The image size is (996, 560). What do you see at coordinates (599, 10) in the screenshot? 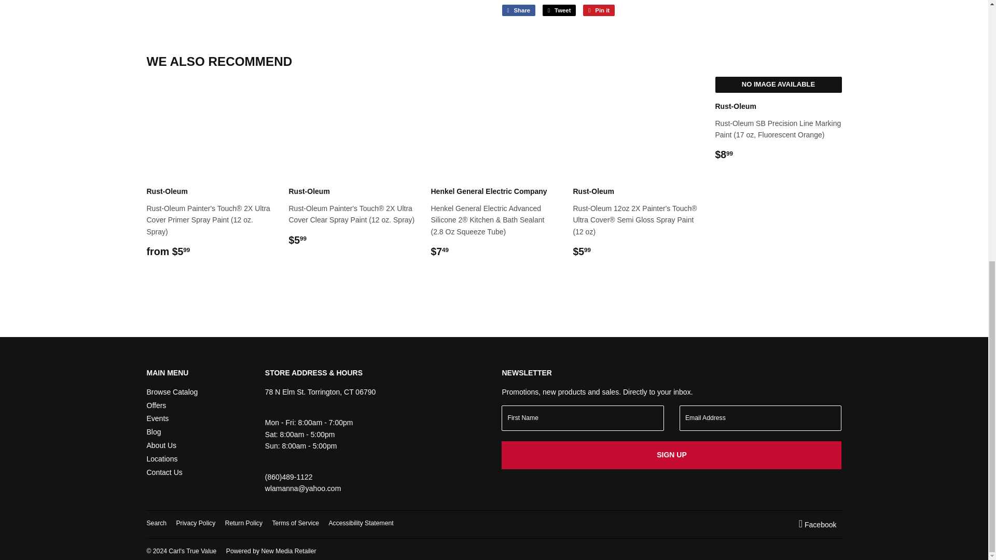
I see `Pin on Pinterest` at bounding box center [599, 10].